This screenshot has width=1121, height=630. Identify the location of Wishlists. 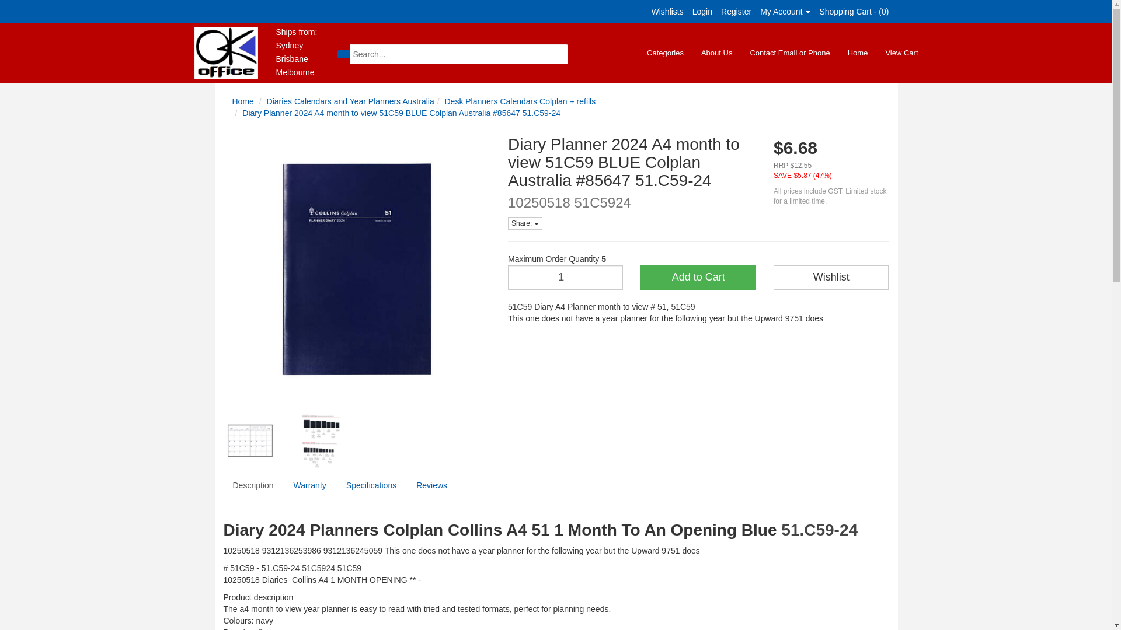
(667, 12).